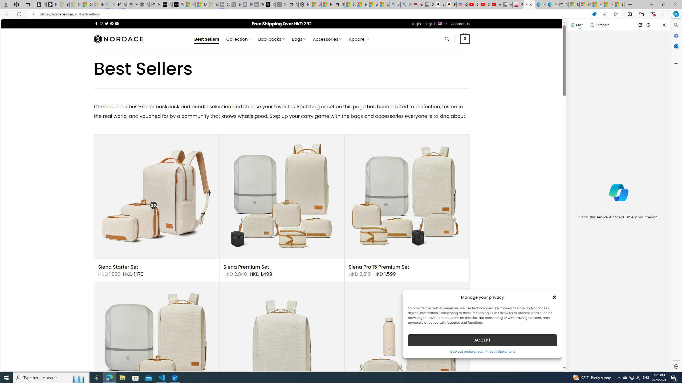 The width and height of the screenshot is (682, 383). I want to click on Siena Starter Set, so click(118, 267).